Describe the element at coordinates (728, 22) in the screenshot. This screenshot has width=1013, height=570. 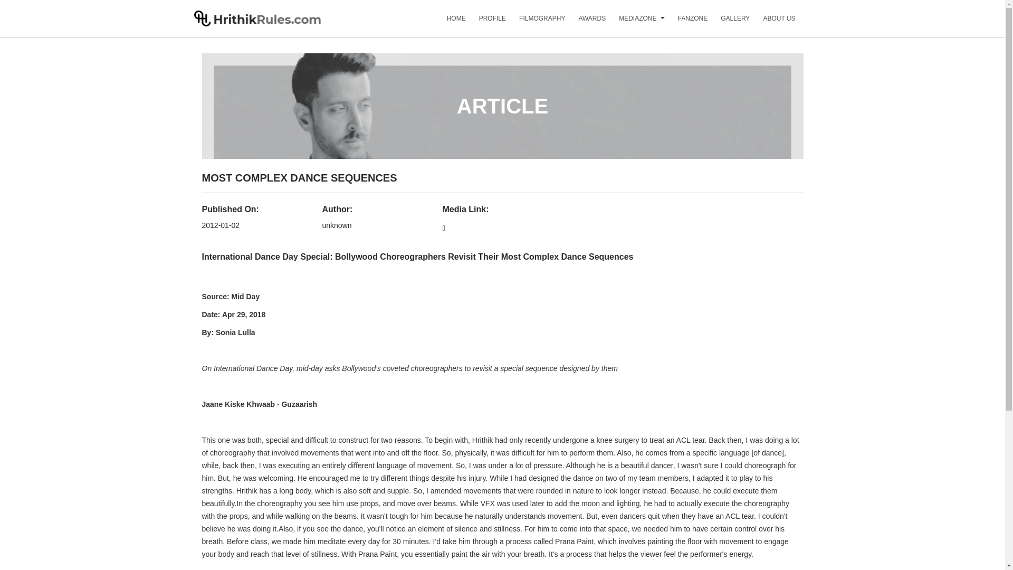
I see `GALLERY` at that location.